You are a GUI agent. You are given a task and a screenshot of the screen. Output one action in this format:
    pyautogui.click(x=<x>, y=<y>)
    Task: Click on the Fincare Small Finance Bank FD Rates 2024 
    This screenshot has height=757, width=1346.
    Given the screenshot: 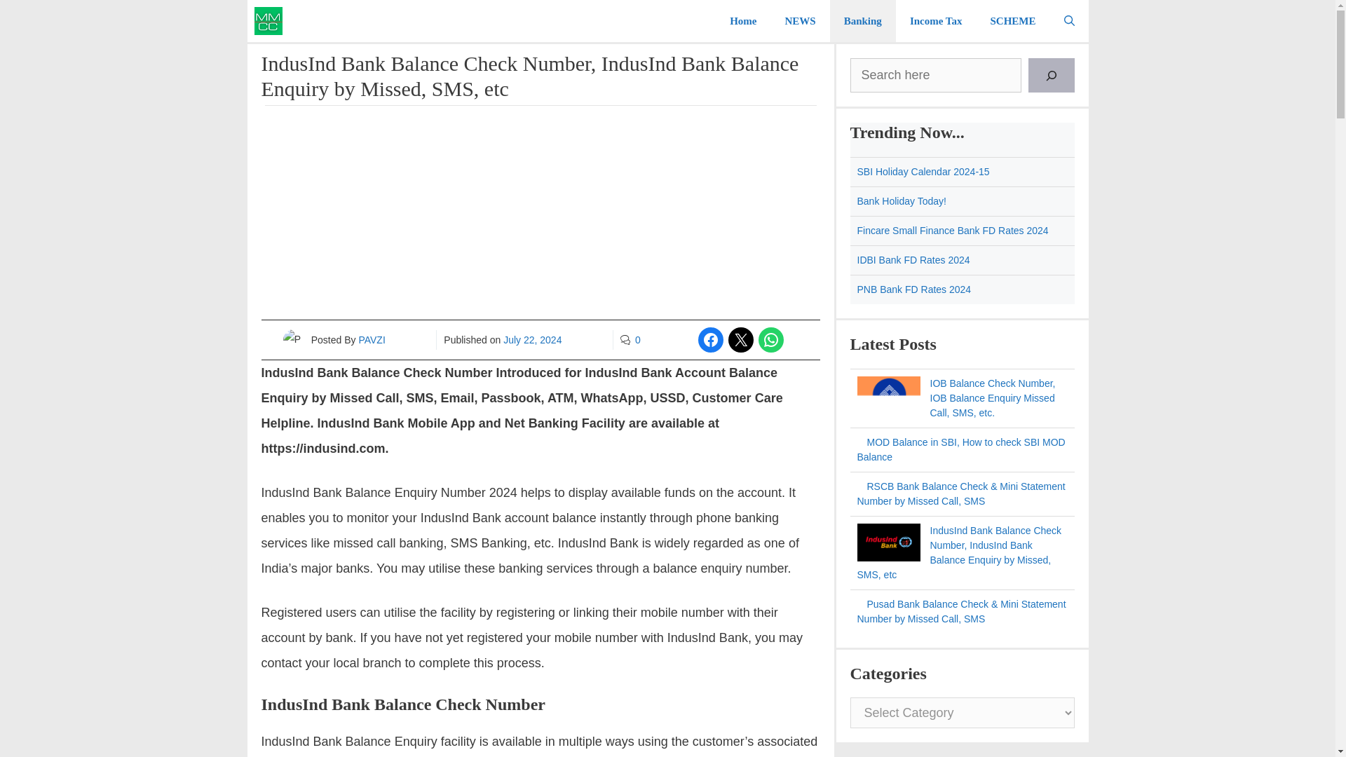 What is the action you would take?
    pyautogui.click(x=953, y=230)
    